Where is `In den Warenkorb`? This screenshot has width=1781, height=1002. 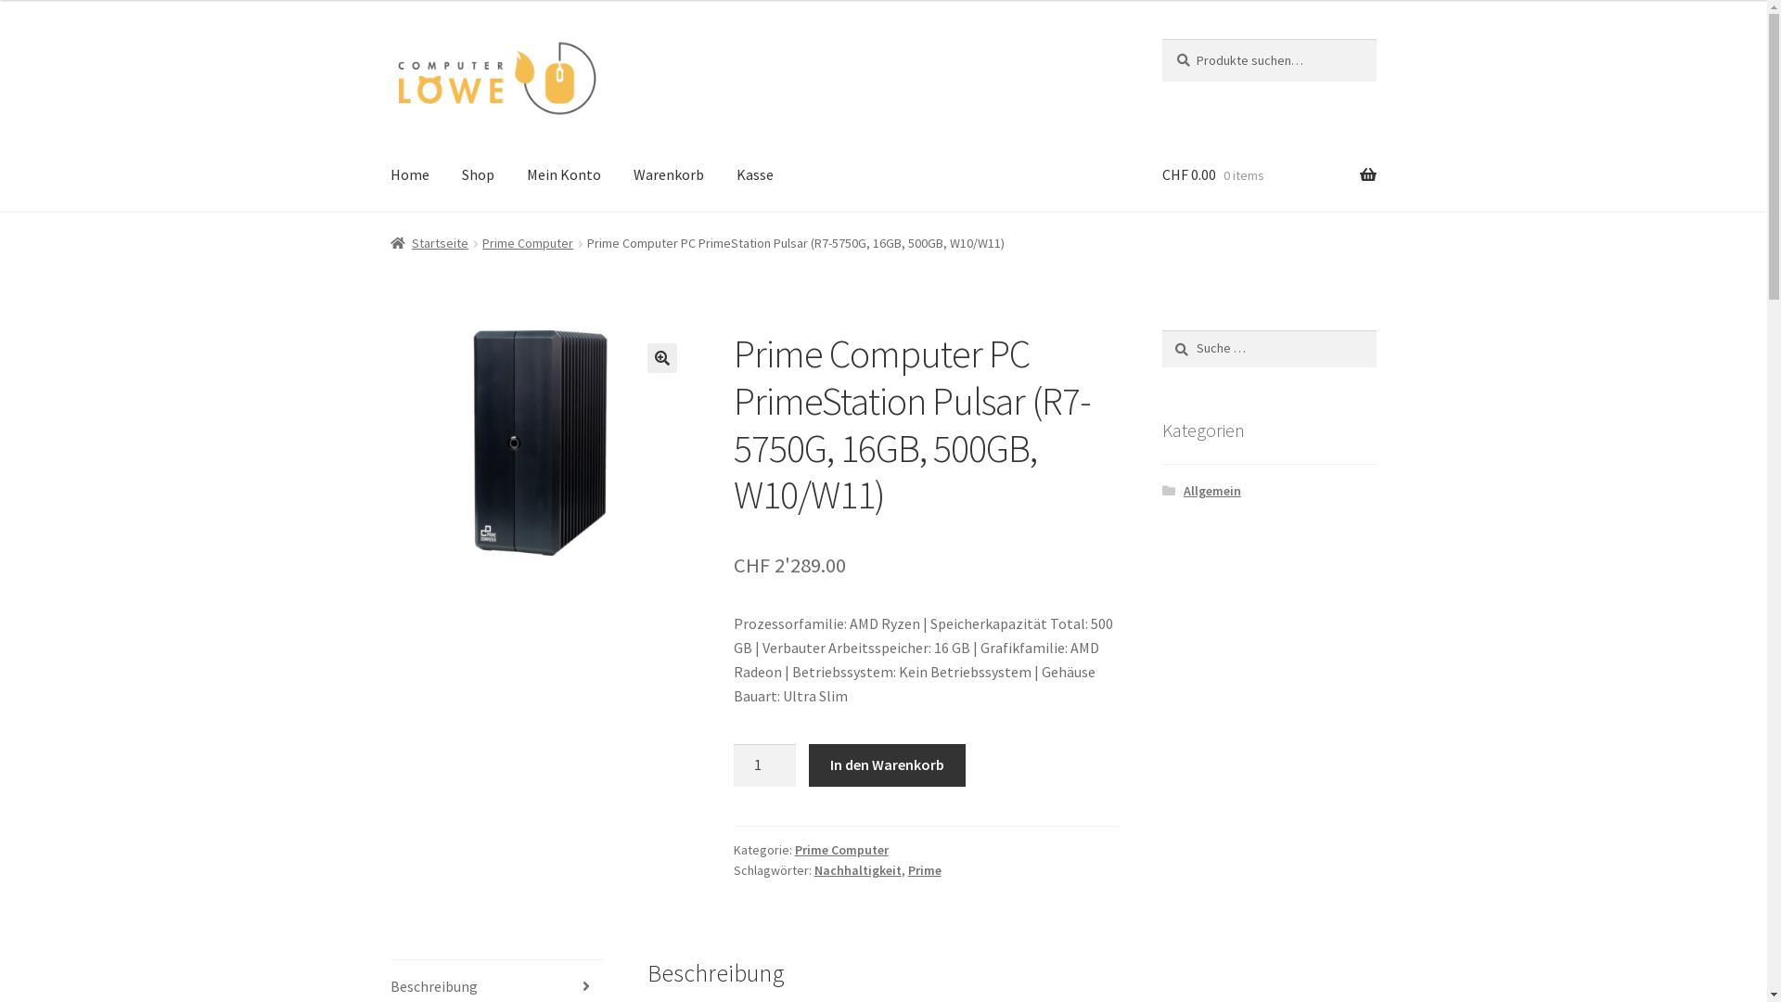
In den Warenkorb is located at coordinates (887, 765).